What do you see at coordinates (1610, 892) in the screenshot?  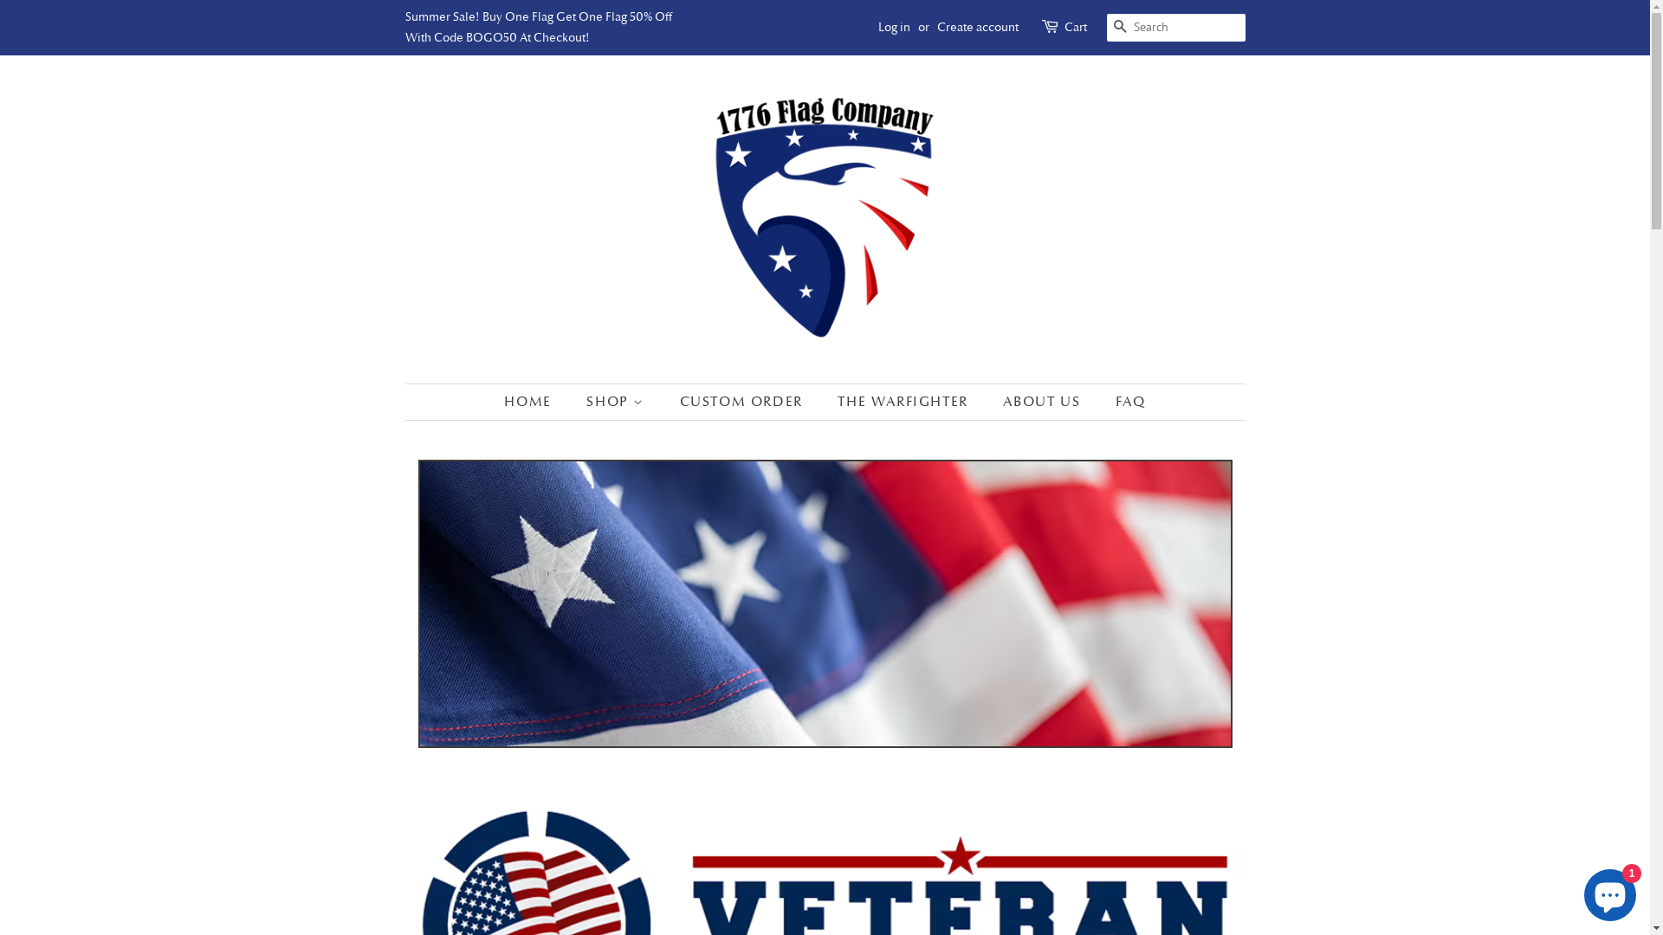 I see `Shopify online store chat` at bounding box center [1610, 892].